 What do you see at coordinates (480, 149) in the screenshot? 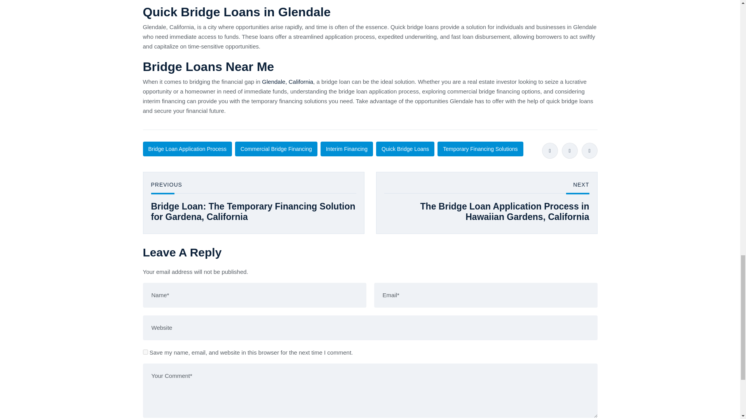
I see `Temporary Financing Solutions` at bounding box center [480, 149].